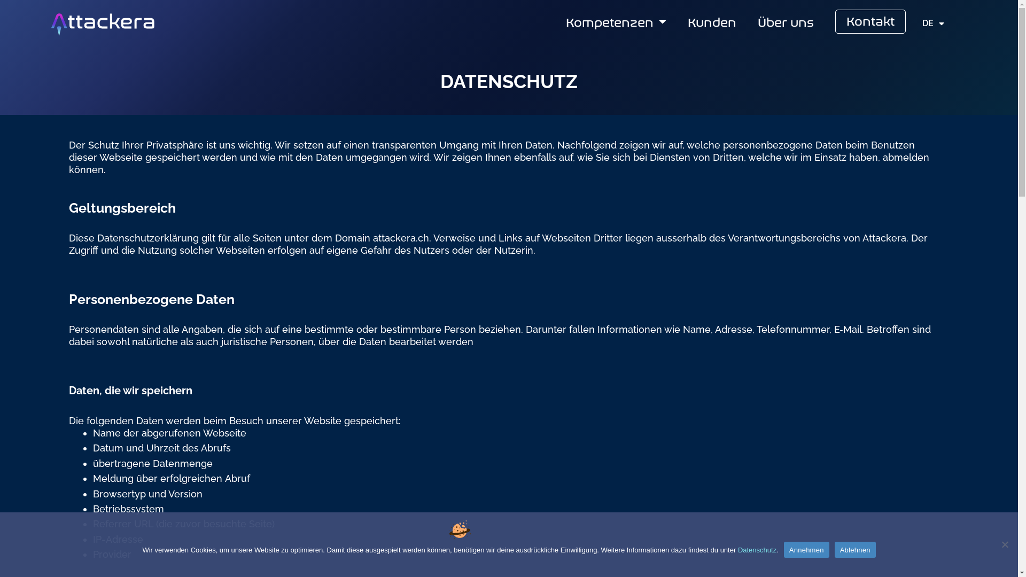  I want to click on Kompetenzen, so click(616, 21).